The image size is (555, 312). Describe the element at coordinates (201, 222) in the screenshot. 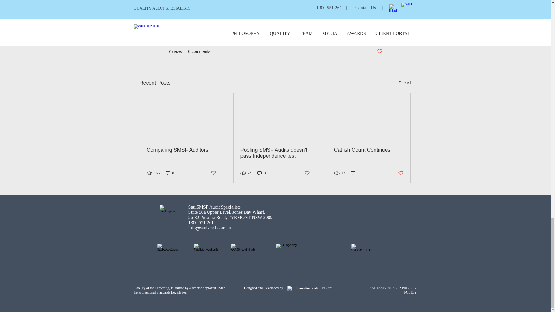

I see `1300 551 261` at that location.